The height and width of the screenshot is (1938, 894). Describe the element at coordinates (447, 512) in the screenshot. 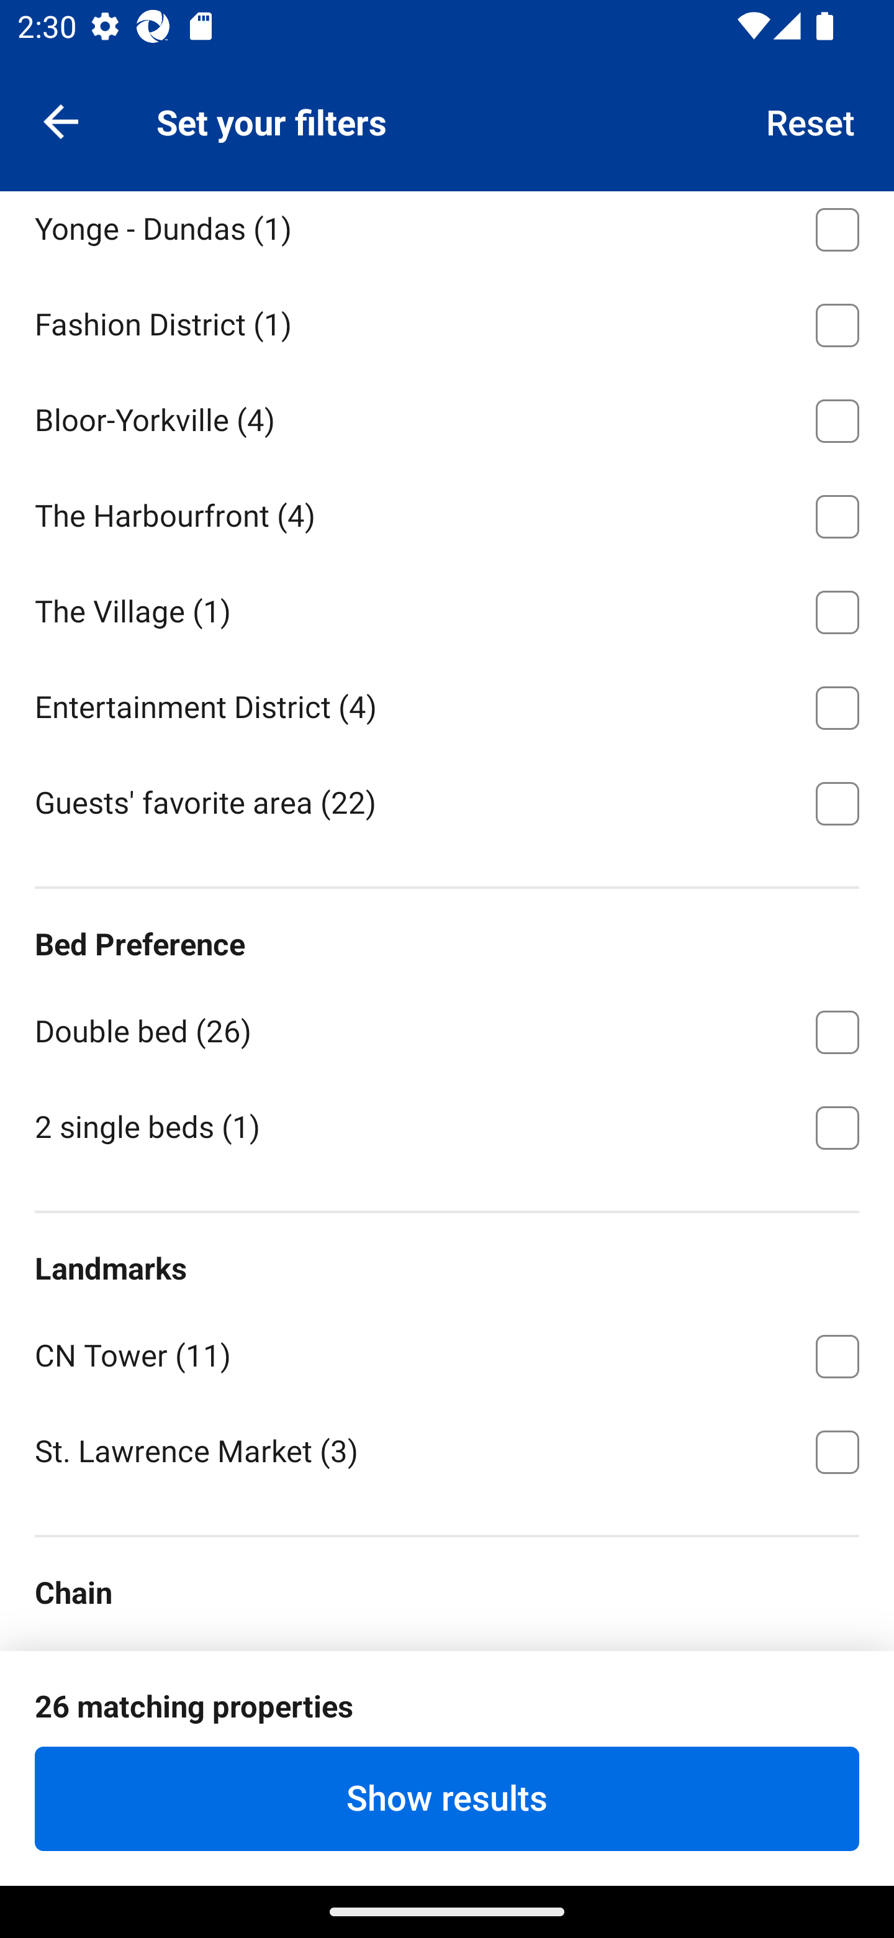

I see `The Harbourfront ⁦(4)` at that location.